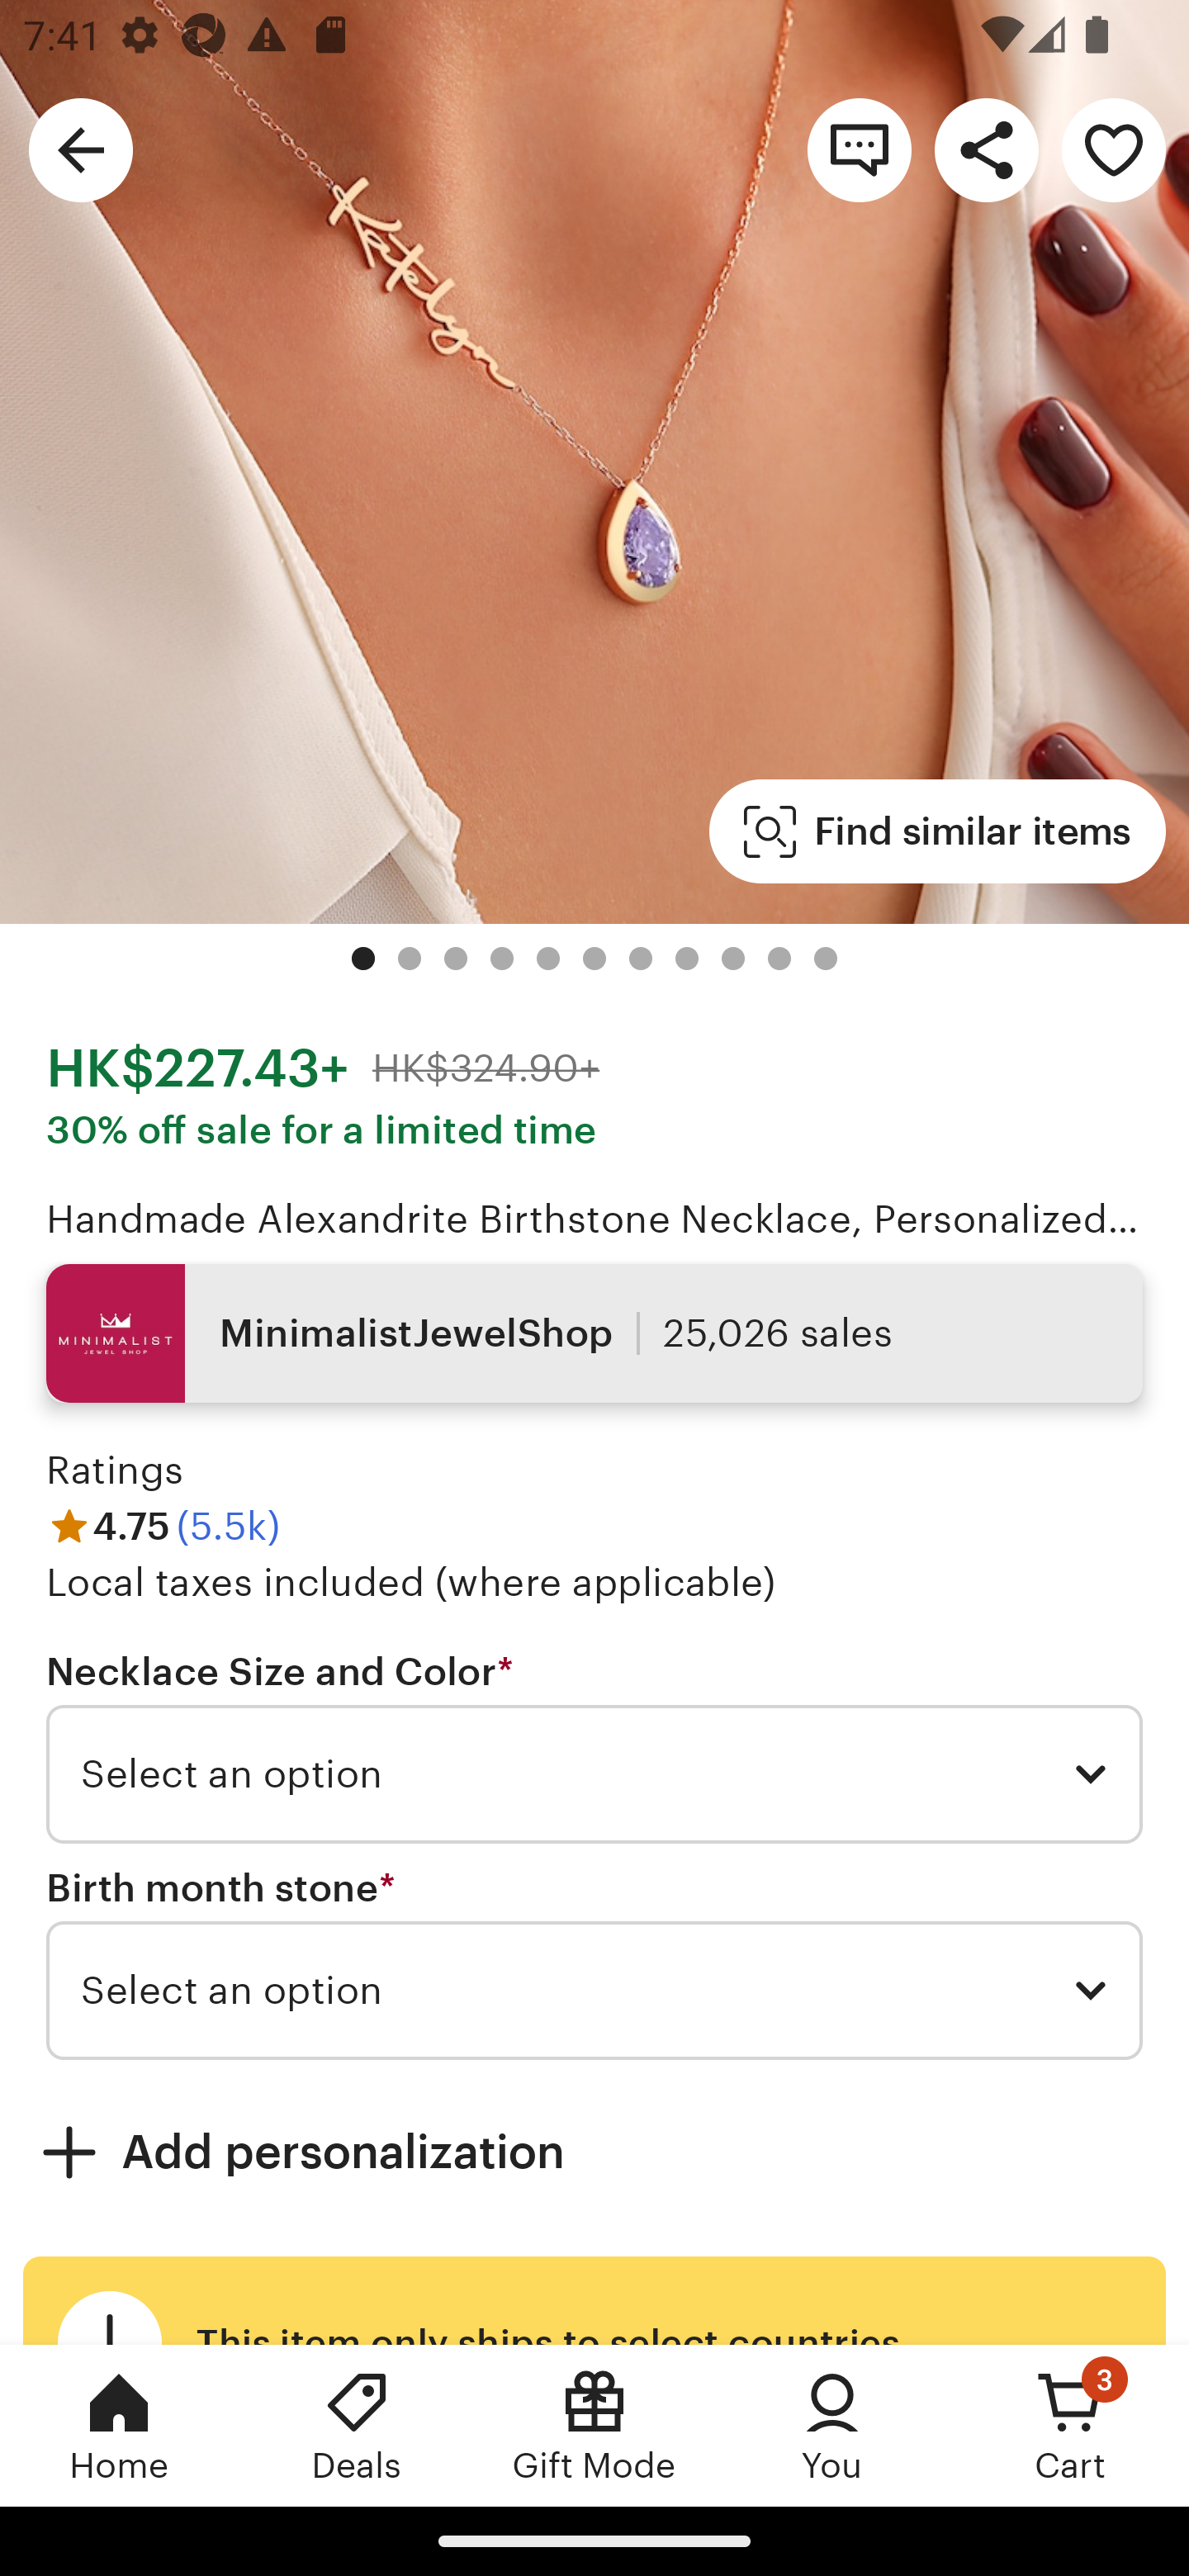  I want to click on Find similar items, so click(938, 832).